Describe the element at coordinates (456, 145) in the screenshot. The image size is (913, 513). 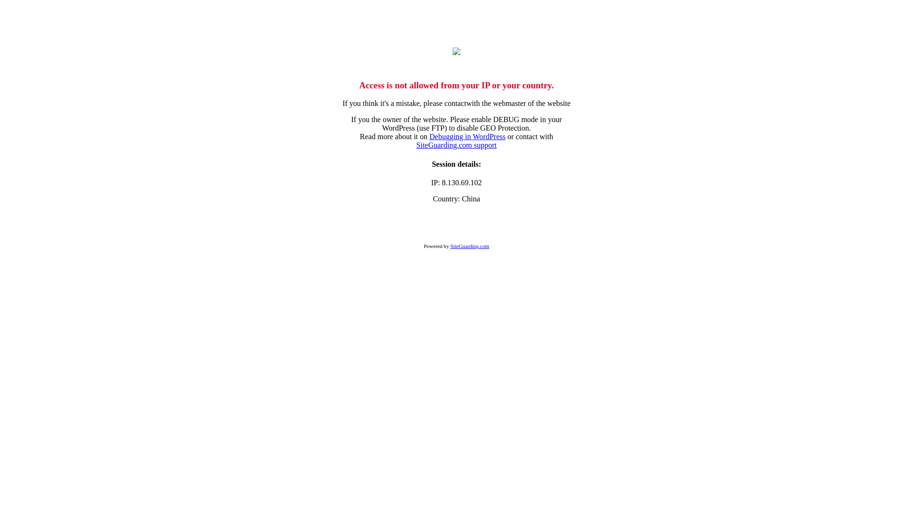
I see `SiteGuarding.com support` at that location.